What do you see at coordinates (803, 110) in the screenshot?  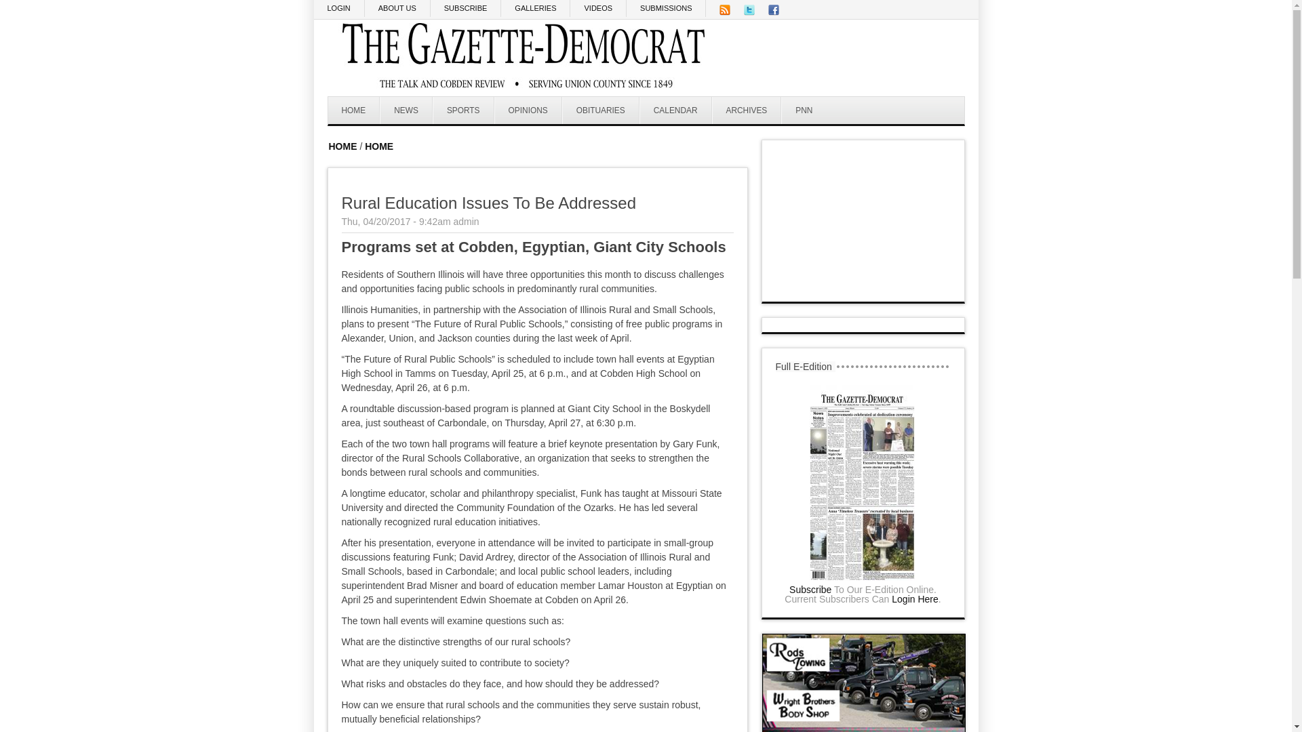 I see `PNN` at bounding box center [803, 110].